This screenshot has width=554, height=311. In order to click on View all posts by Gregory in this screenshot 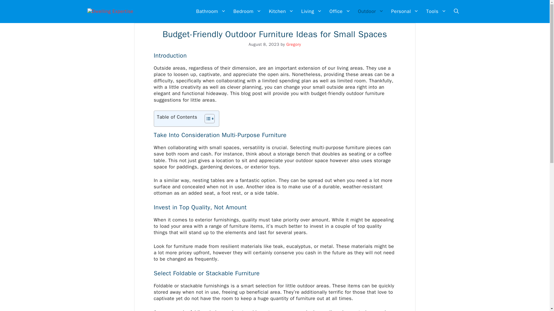, I will do `click(293, 44)`.